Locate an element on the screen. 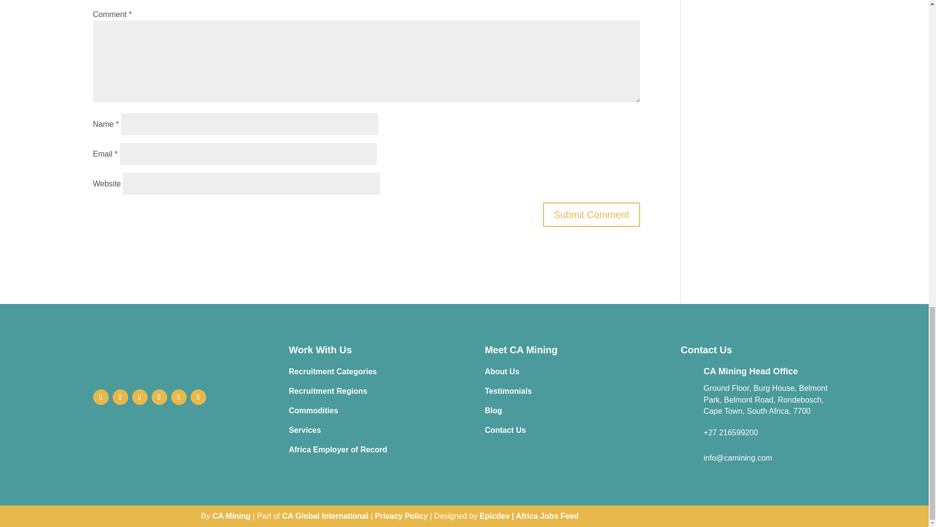  Follow on X is located at coordinates (120, 397).